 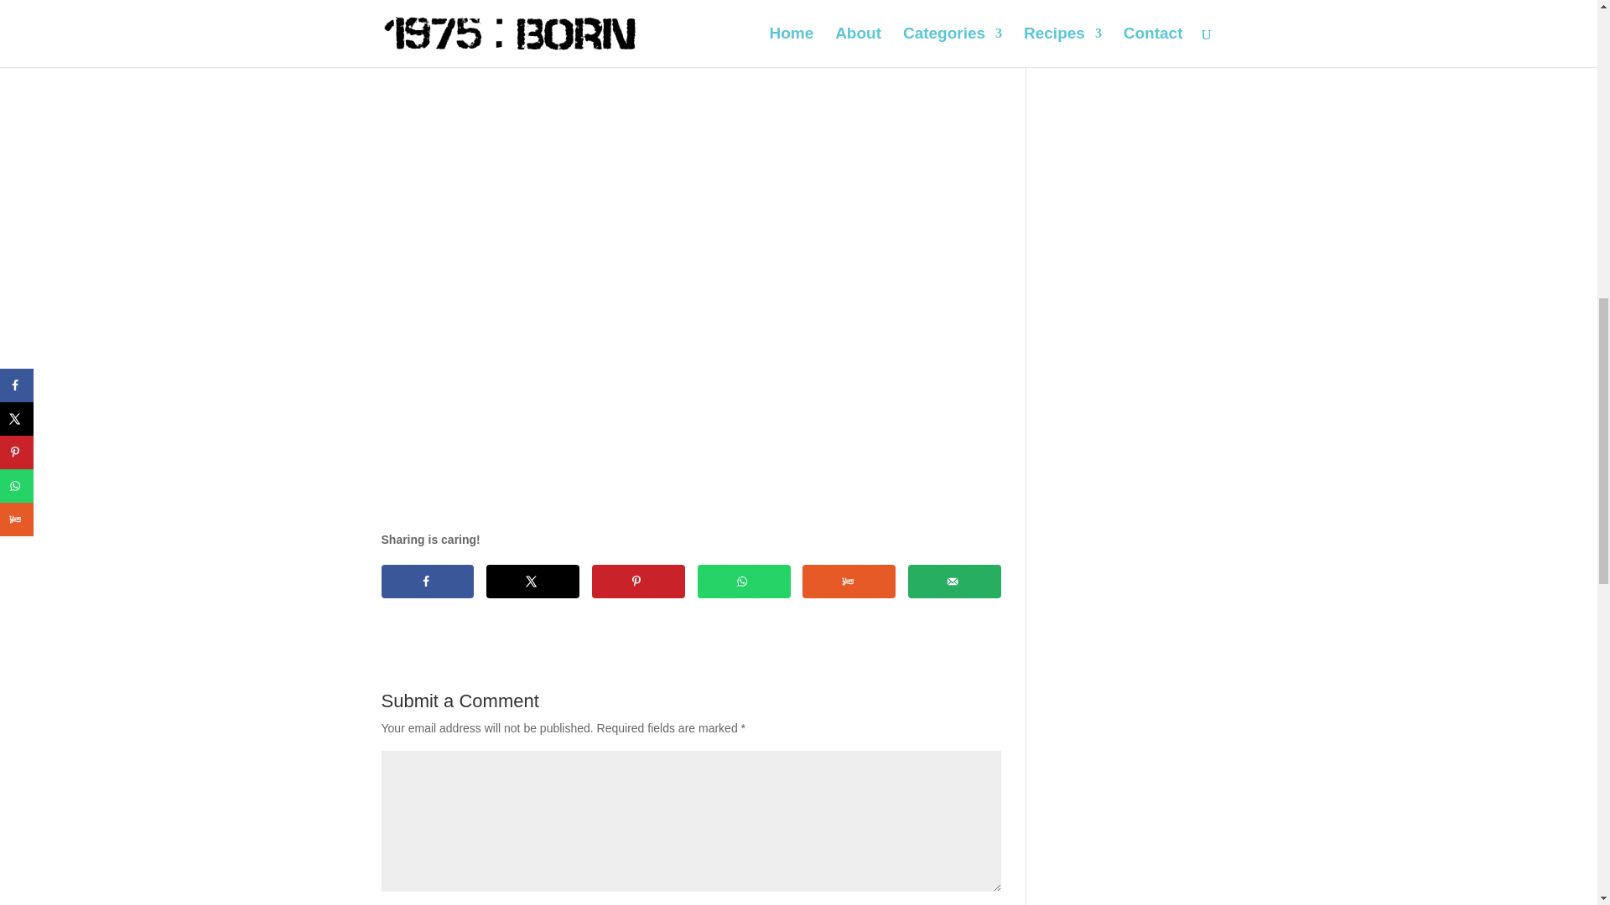 What do you see at coordinates (426, 581) in the screenshot?
I see `Share on Facebook` at bounding box center [426, 581].